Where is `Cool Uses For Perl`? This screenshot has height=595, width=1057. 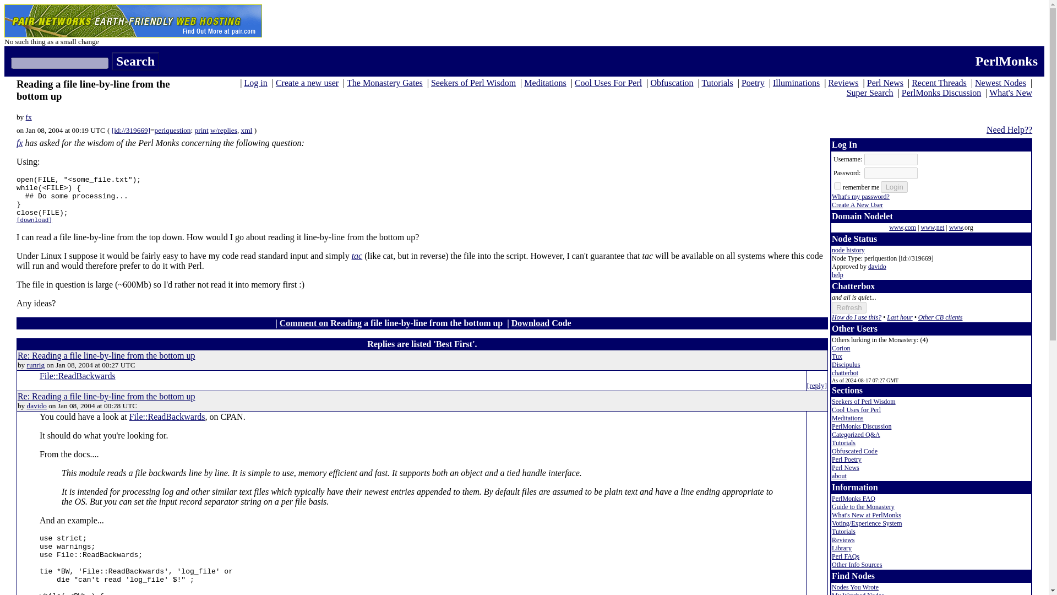
Cool Uses For Perl is located at coordinates (608, 83).